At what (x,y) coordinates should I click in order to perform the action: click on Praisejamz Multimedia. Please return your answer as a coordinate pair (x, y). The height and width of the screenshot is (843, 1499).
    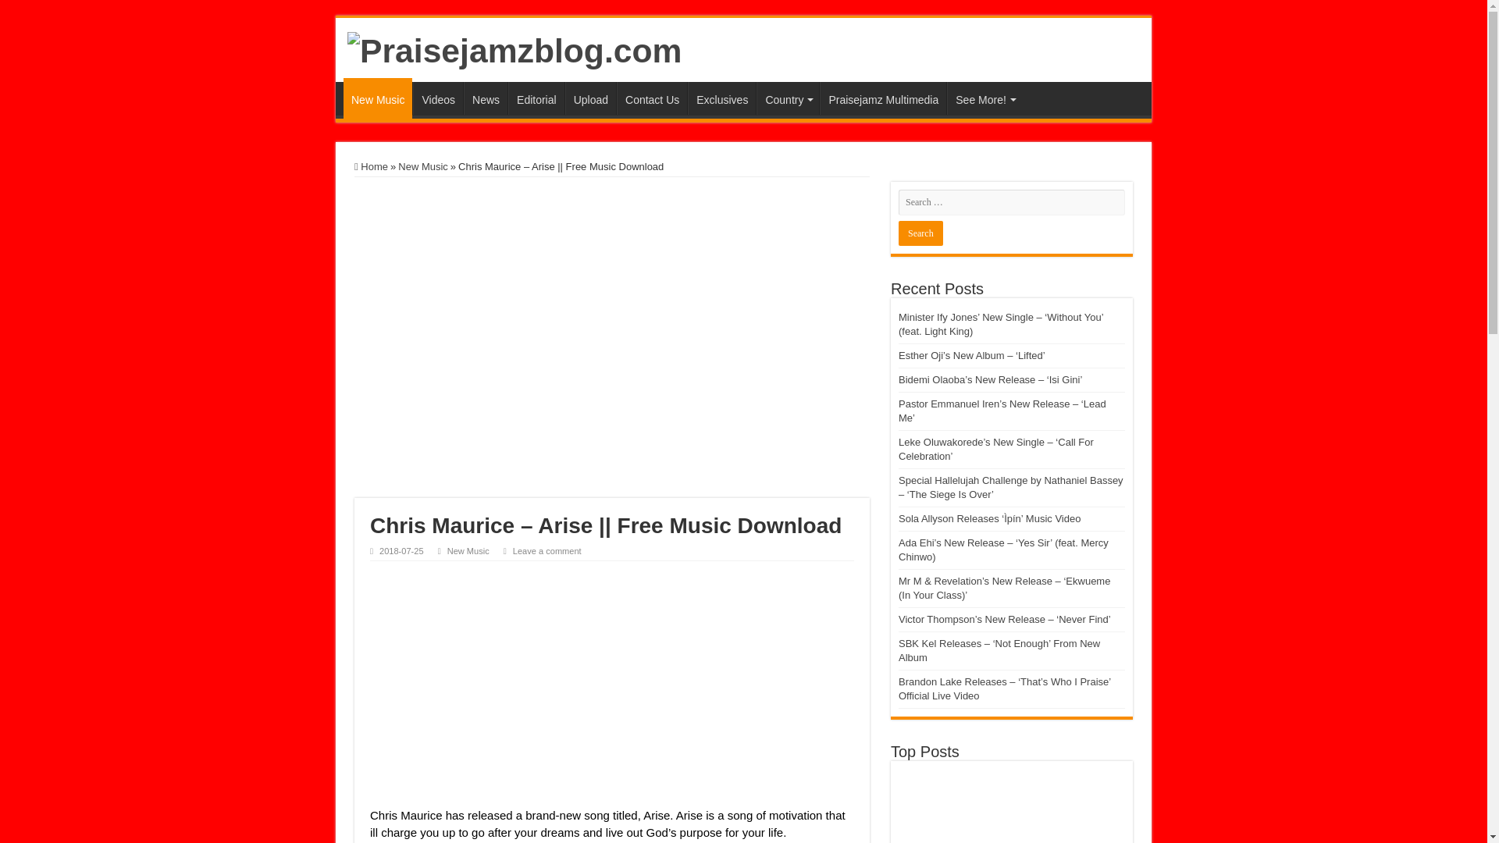
    Looking at the image, I should click on (882, 98).